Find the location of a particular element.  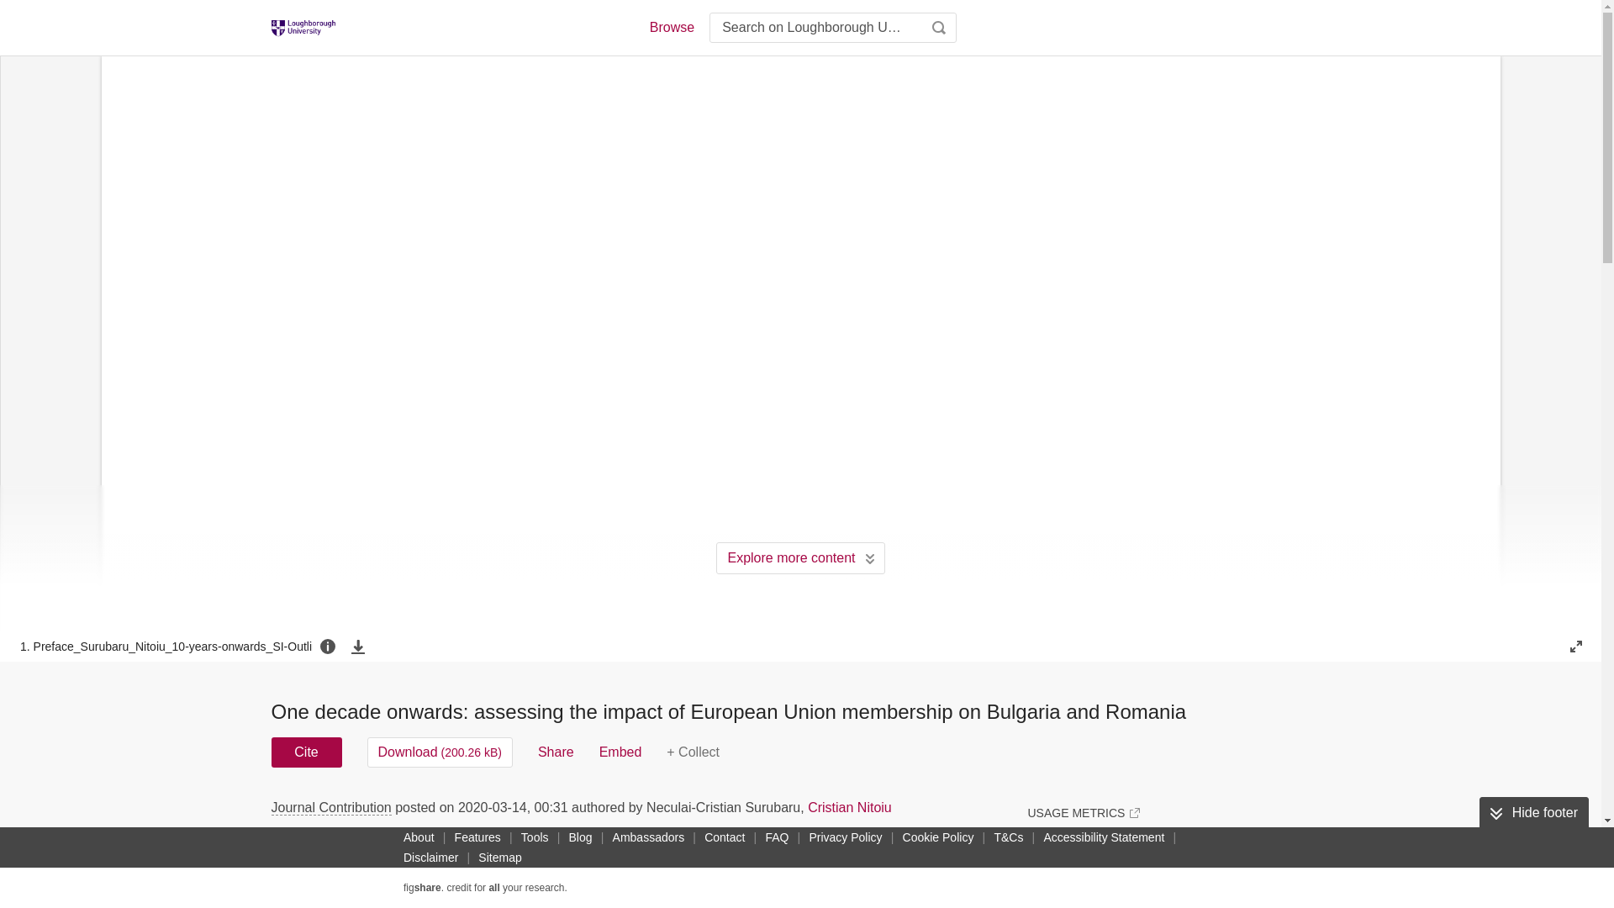

Embed is located at coordinates (620, 752).